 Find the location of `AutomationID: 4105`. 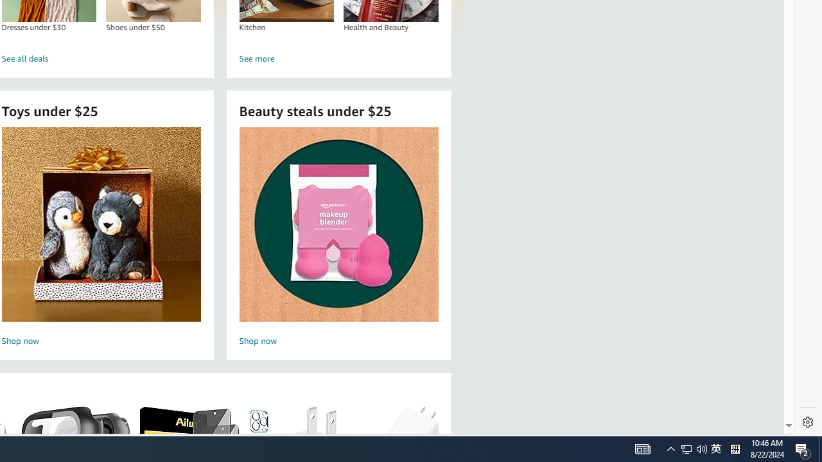

AutomationID: 4105 is located at coordinates (642, 449).